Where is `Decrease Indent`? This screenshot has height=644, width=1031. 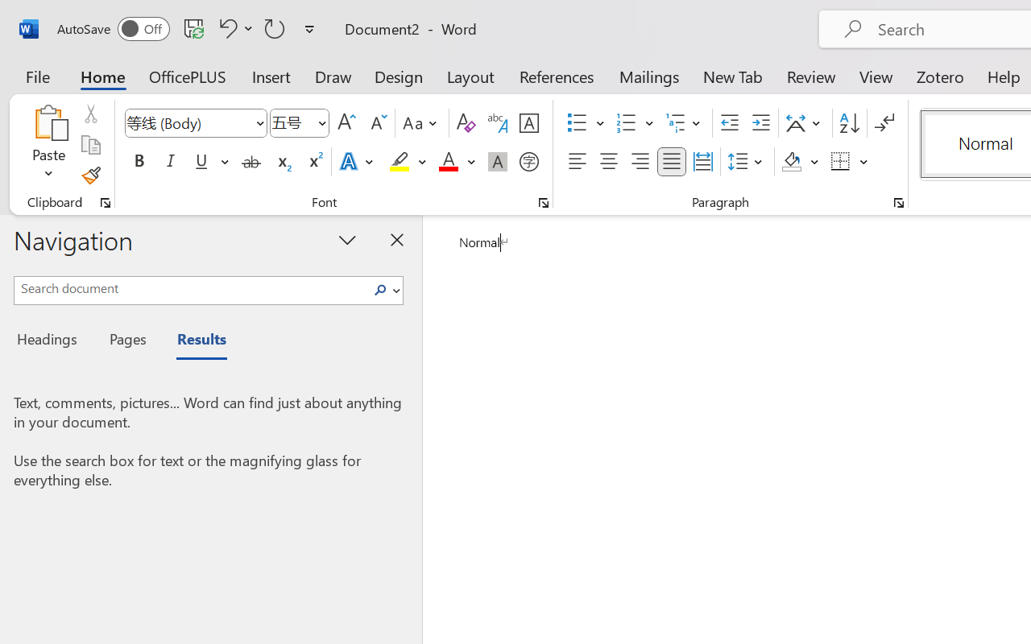 Decrease Indent is located at coordinates (730, 123).